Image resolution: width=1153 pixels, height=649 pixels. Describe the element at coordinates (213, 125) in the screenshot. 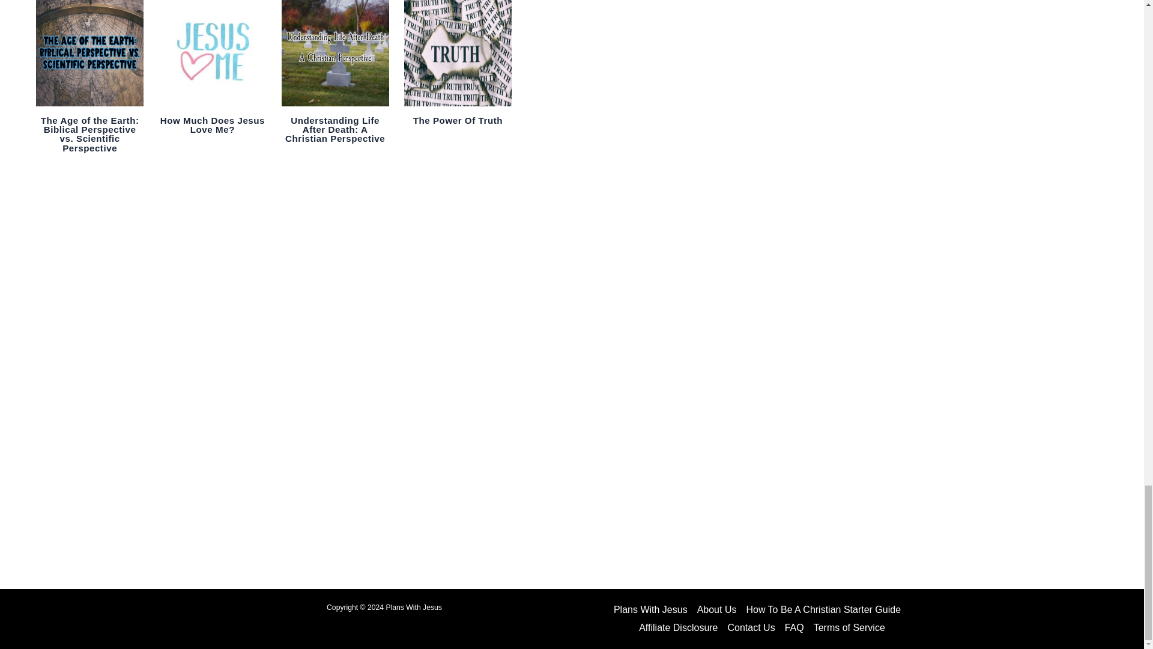

I see `How Much Does Jesus Love Me?` at that location.